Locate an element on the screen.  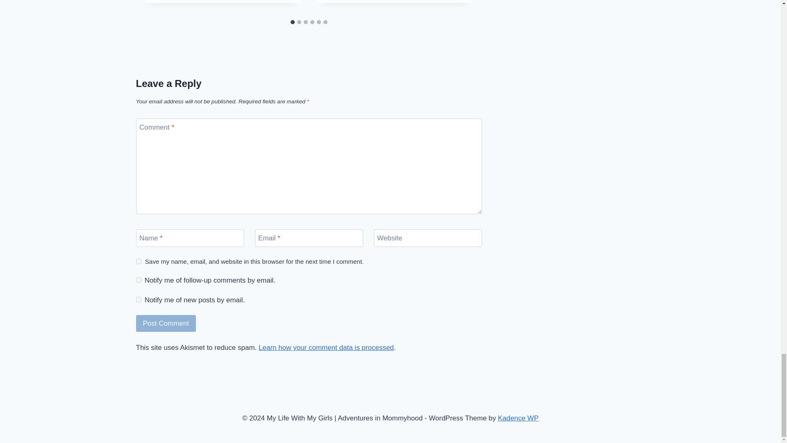
Post Comment is located at coordinates (166, 323).